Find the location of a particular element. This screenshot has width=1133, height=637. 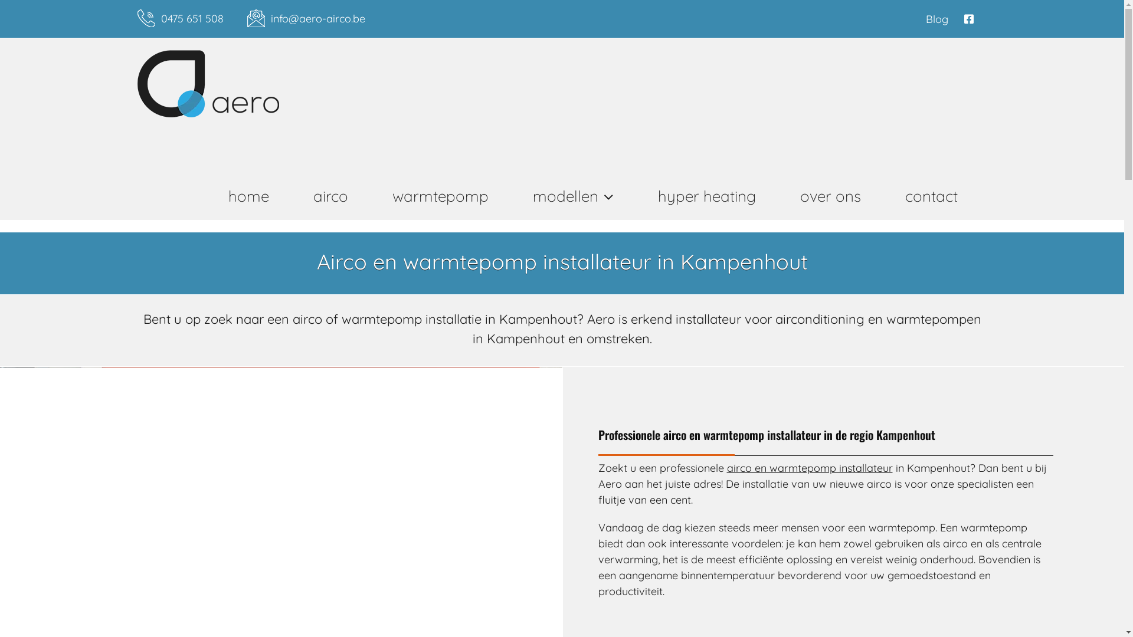

airco is located at coordinates (330, 196).